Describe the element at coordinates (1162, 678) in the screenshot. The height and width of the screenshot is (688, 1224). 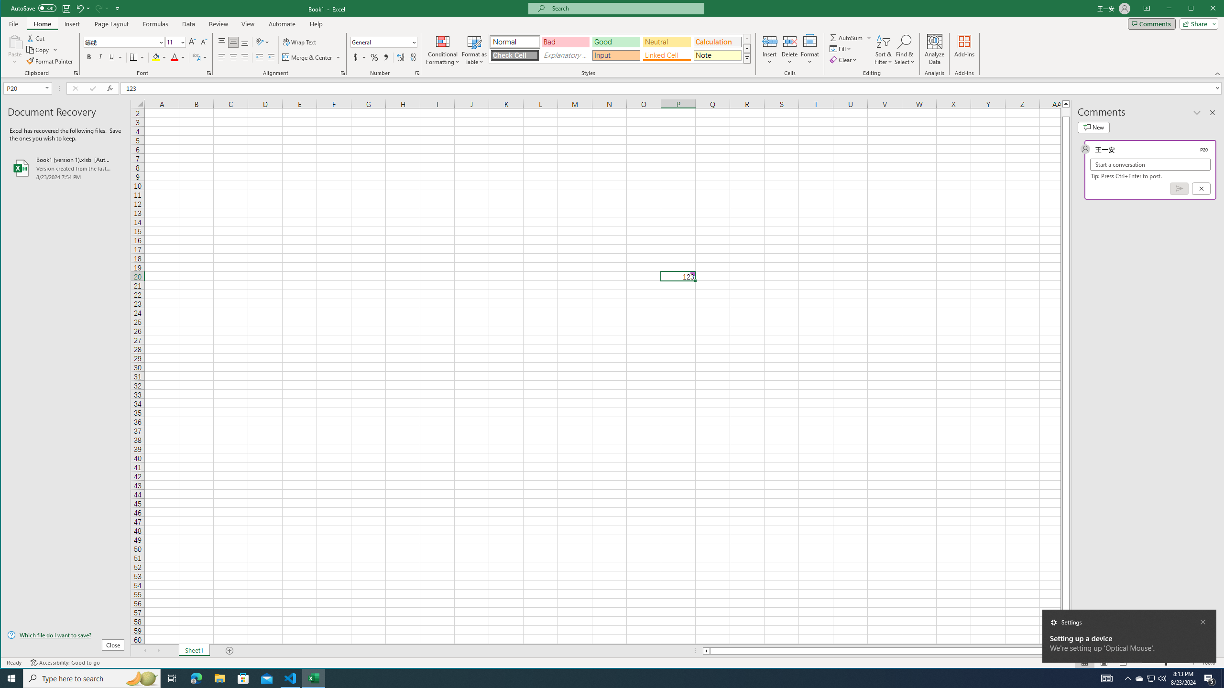
I see `Q2790: 100%` at that location.